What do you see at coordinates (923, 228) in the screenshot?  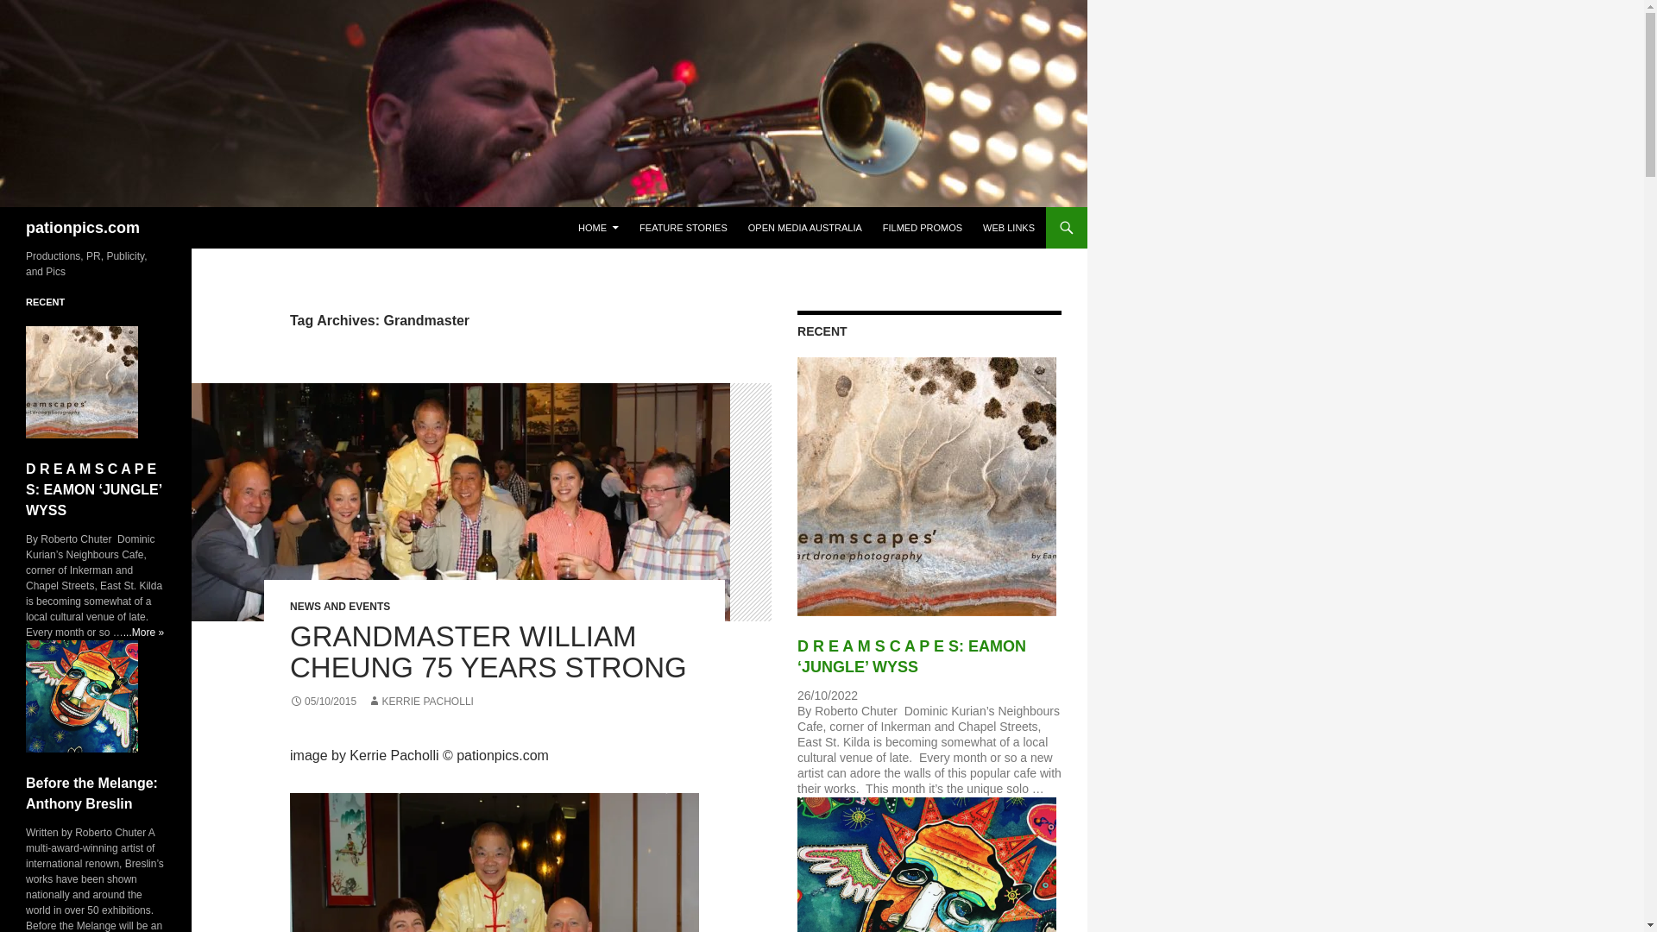 I see `FILMED PROMOS` at bounding box center [923, 228].